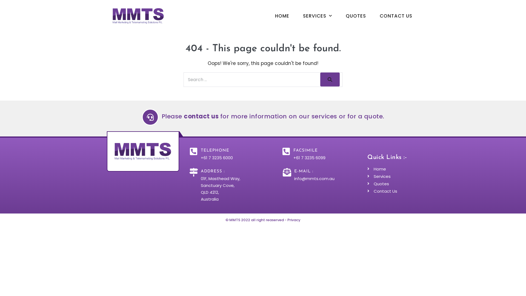 The height and width of the screenshot is (296, 526). I want to click on HOME, so click(282, 16).